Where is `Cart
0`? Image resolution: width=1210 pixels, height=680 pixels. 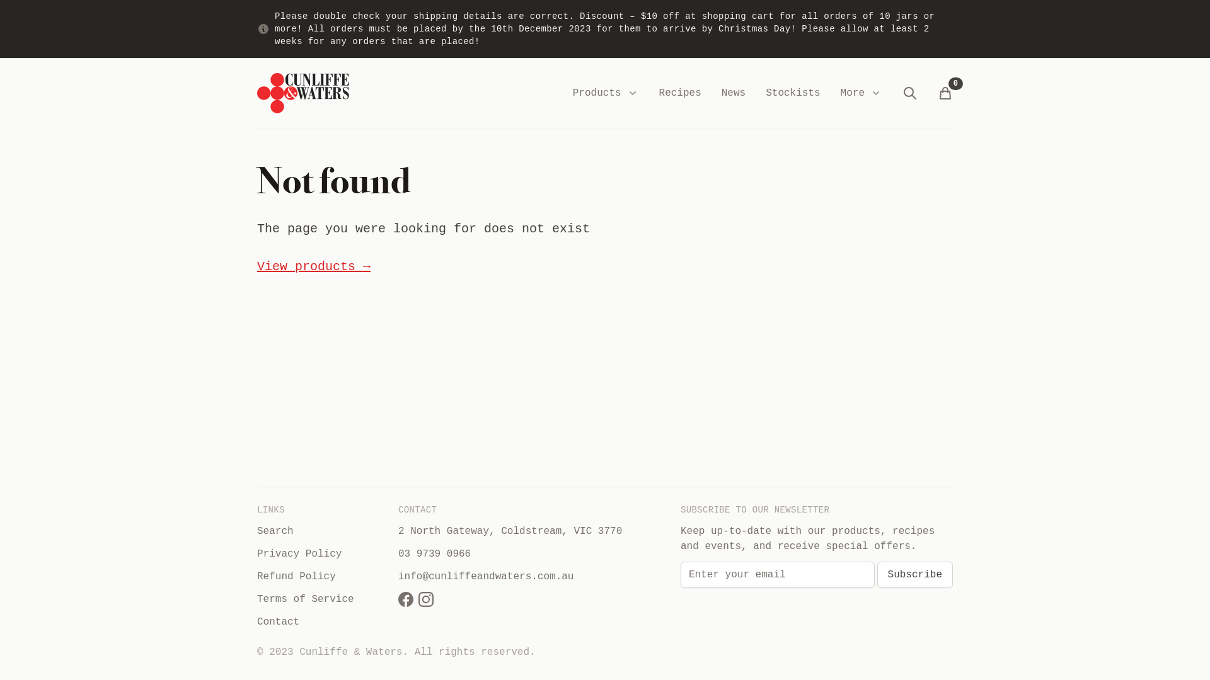 Cart
0 is located at coordinates (945, 93).